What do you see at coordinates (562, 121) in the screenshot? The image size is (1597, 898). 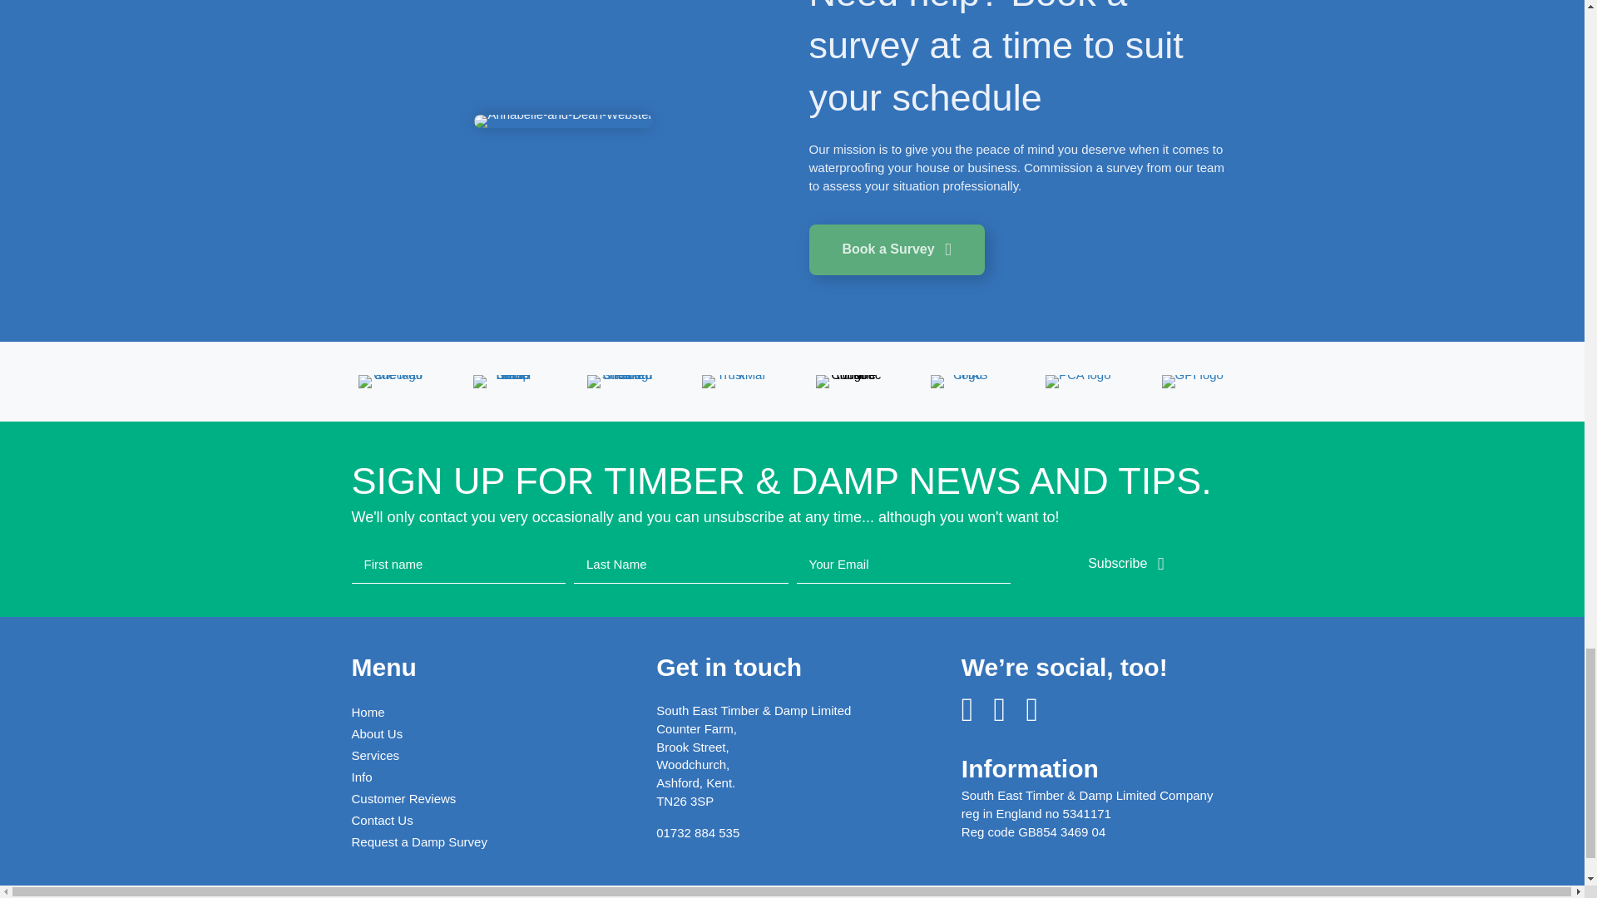 I see `Annabelle-and-Dean-Webster` at bounding box center [562, 121].